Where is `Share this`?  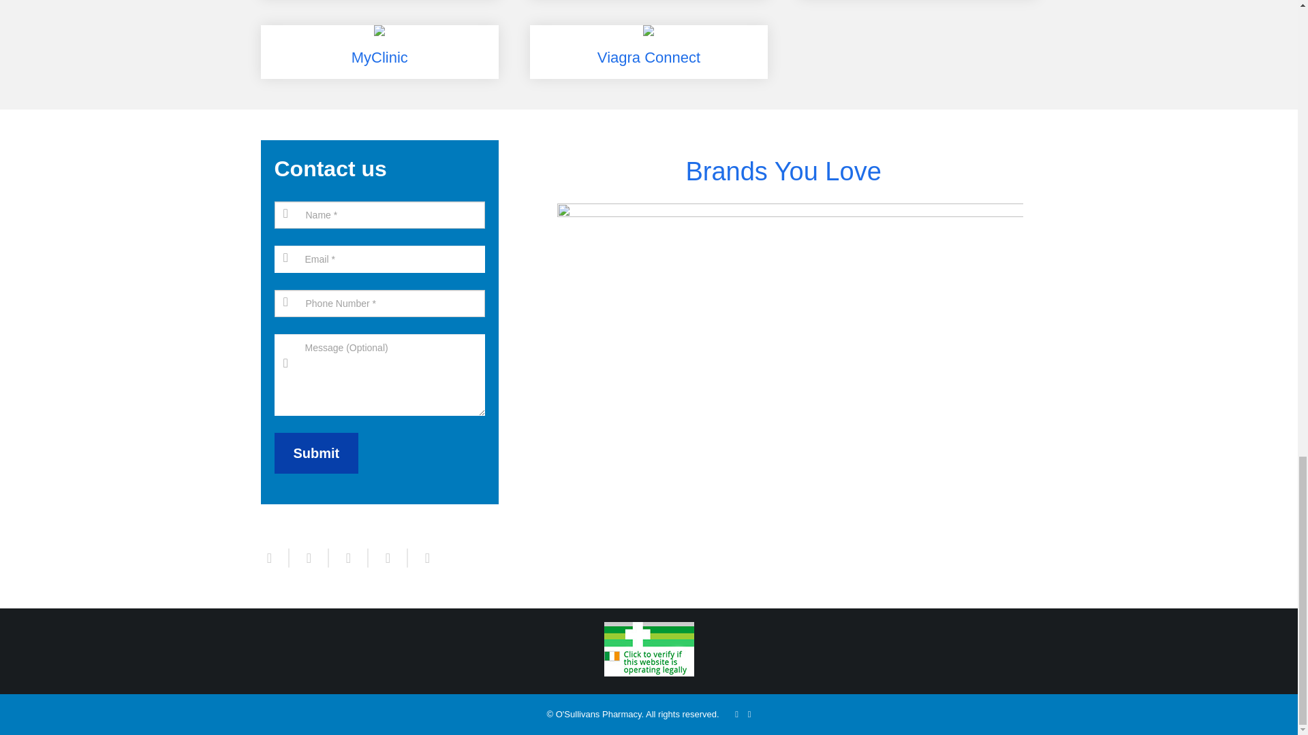 Share this is located at coordinates (275, 557).